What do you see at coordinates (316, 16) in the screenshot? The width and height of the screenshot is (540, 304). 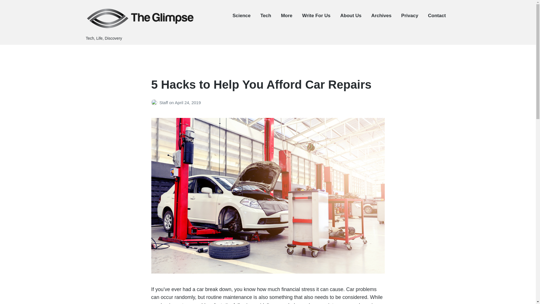 I see `Write For Us` at bounding box center [316, 16].